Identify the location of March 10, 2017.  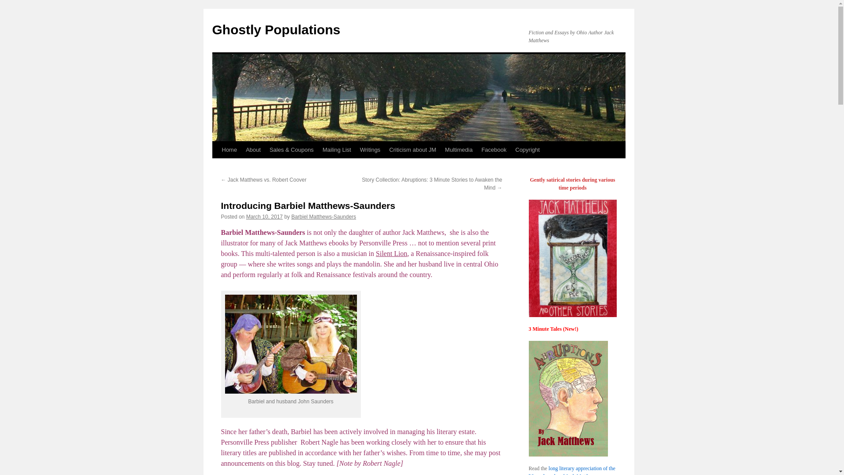
(265, 217).